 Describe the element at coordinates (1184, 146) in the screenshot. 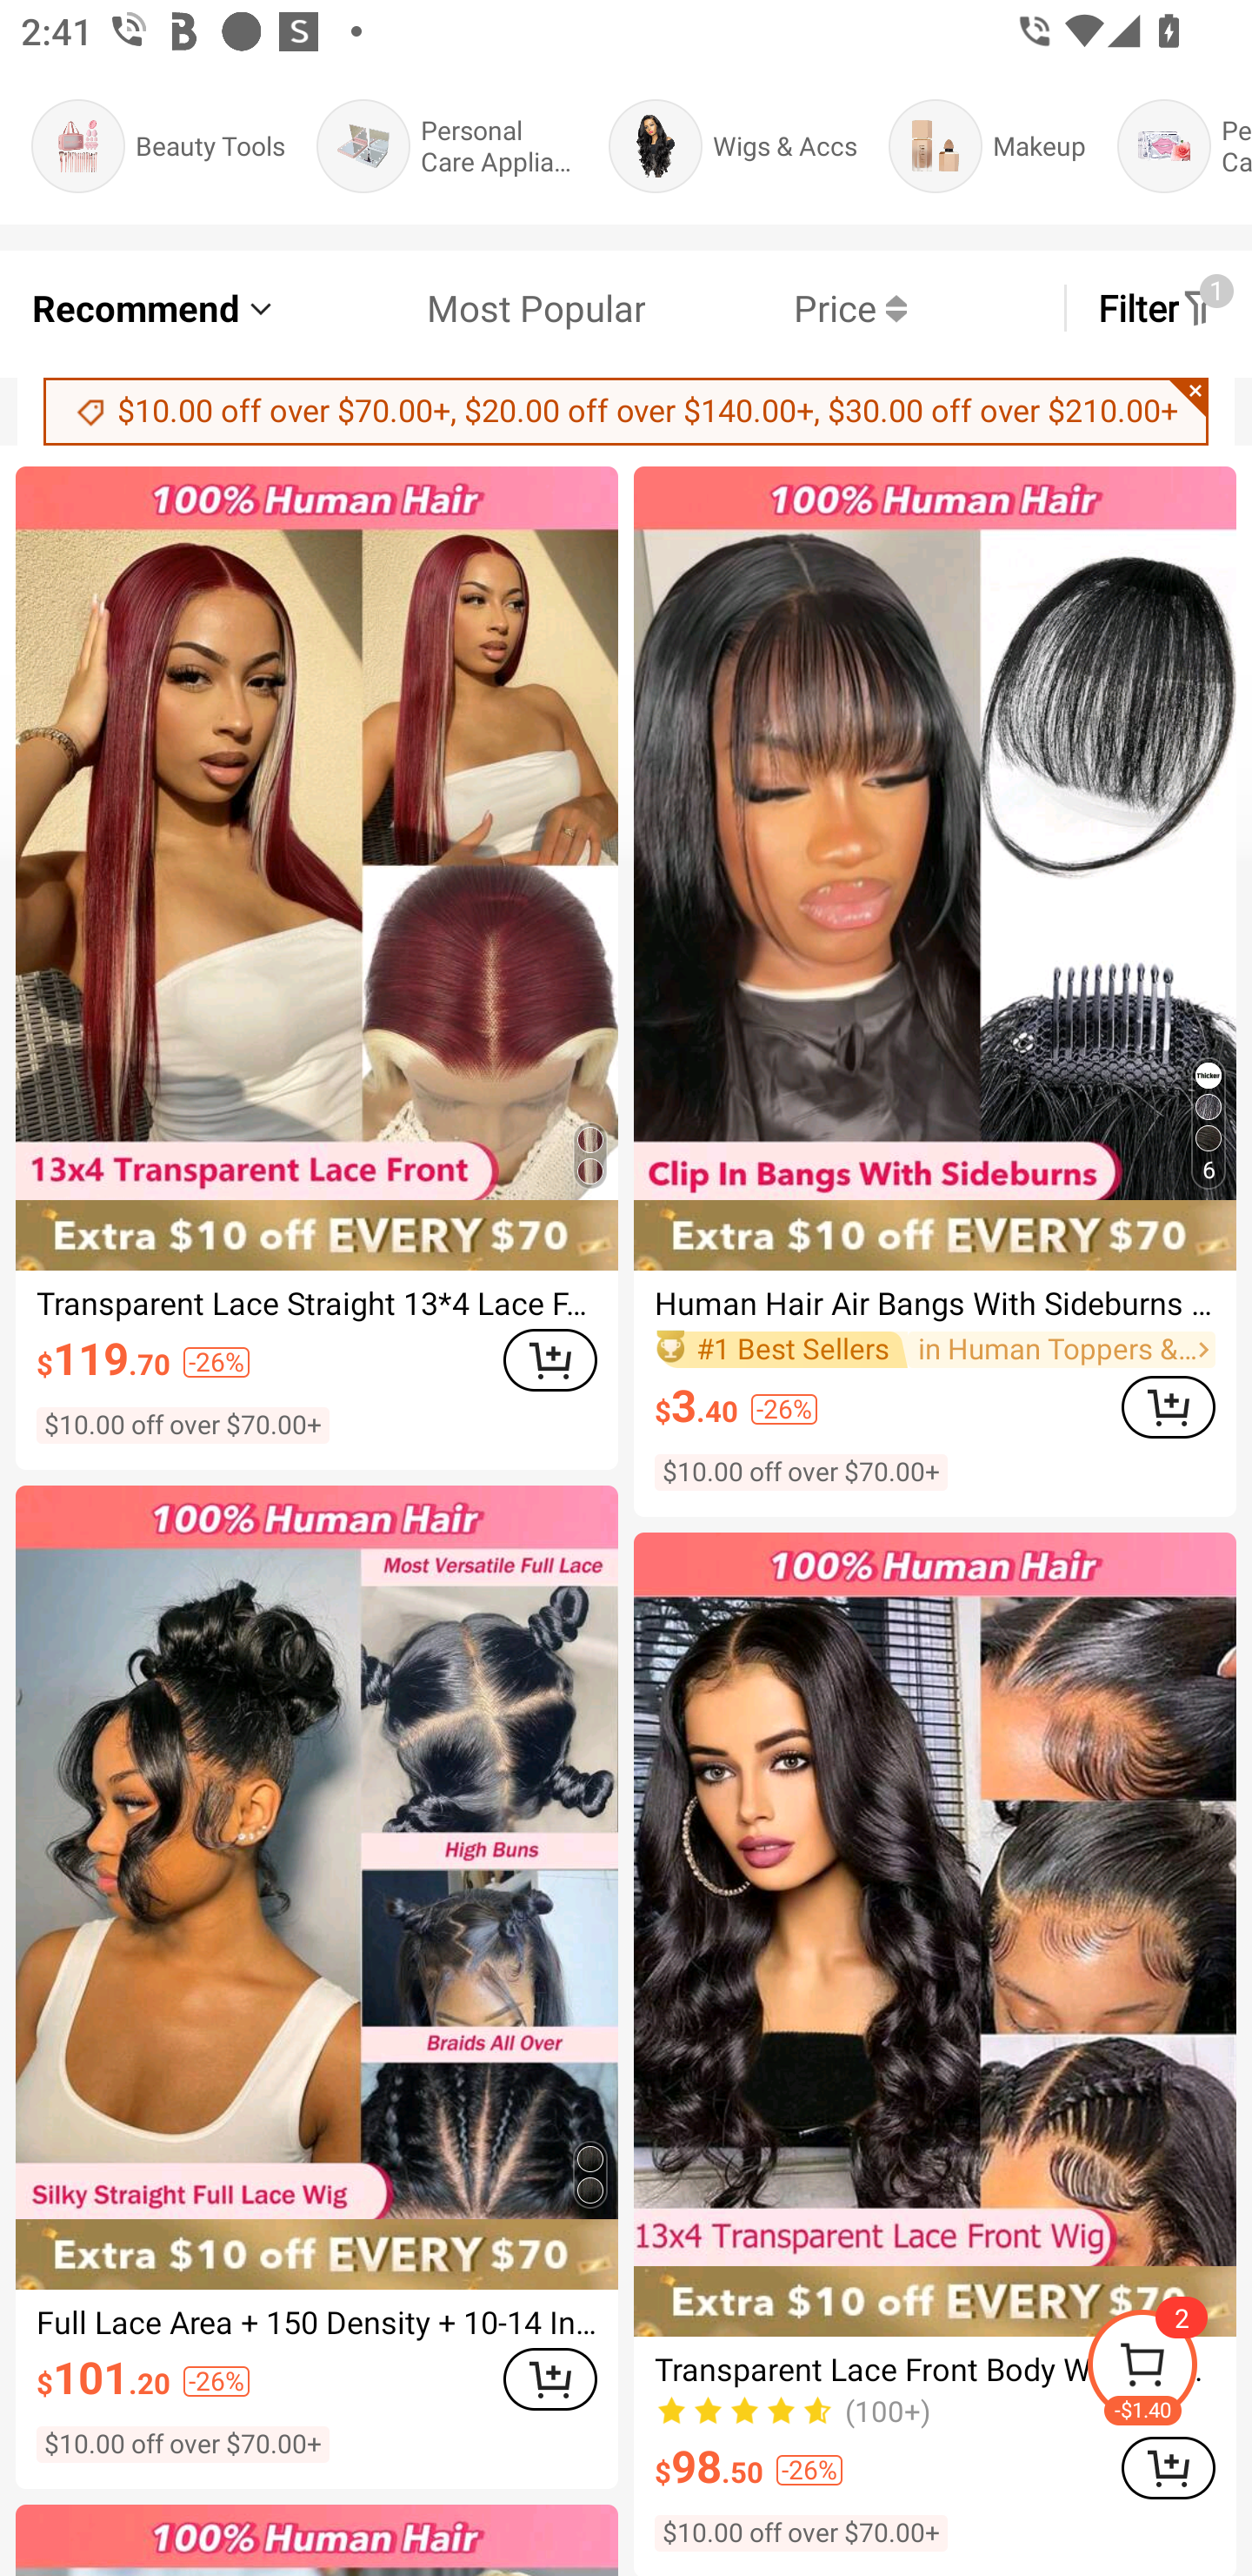

I see `Personal Care` at that location.